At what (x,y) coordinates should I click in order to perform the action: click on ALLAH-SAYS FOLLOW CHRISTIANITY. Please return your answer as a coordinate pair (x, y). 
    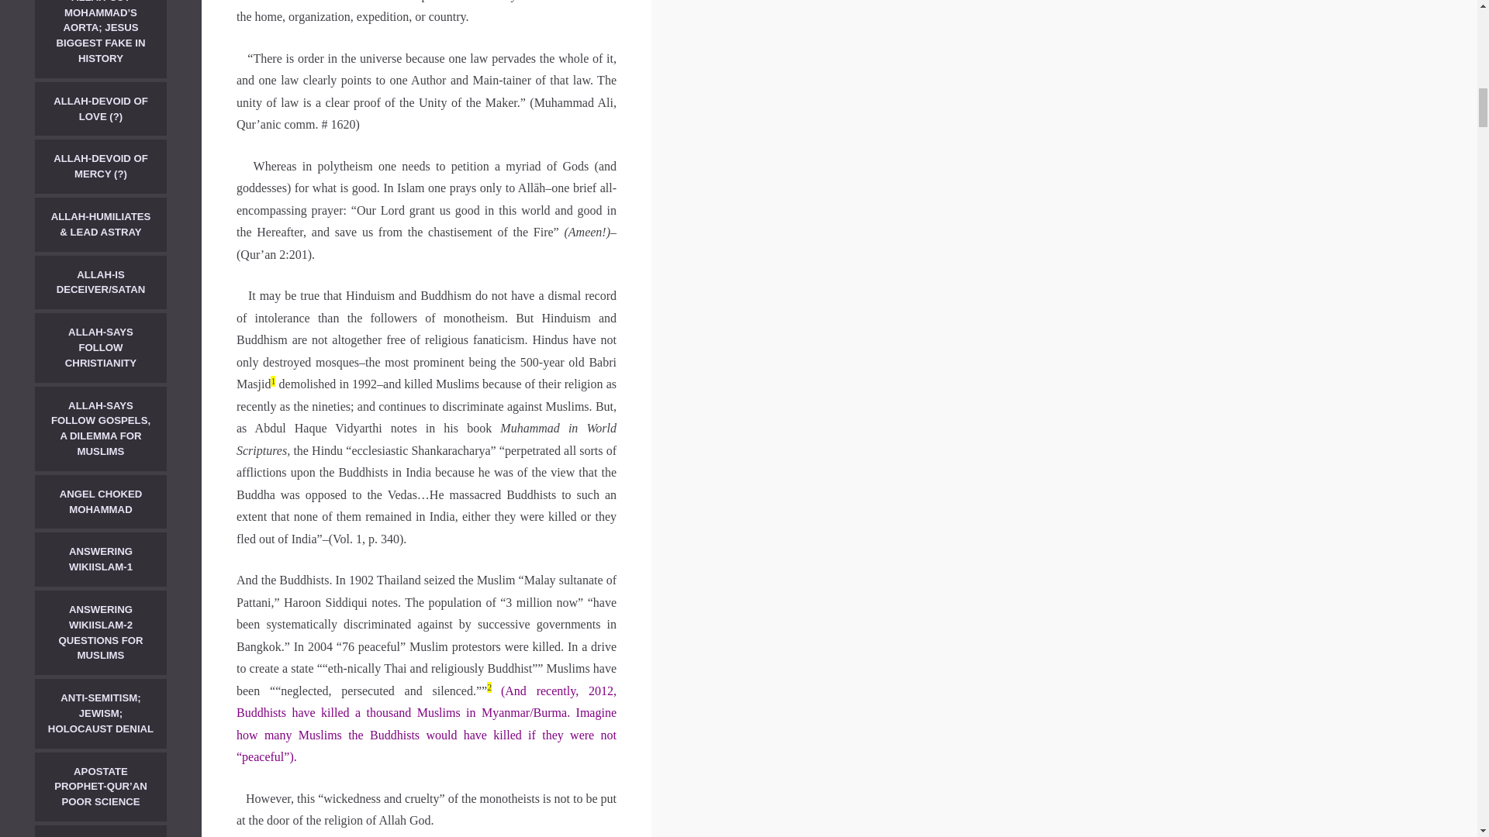
    Looking at the image, I should click on (101, 347).